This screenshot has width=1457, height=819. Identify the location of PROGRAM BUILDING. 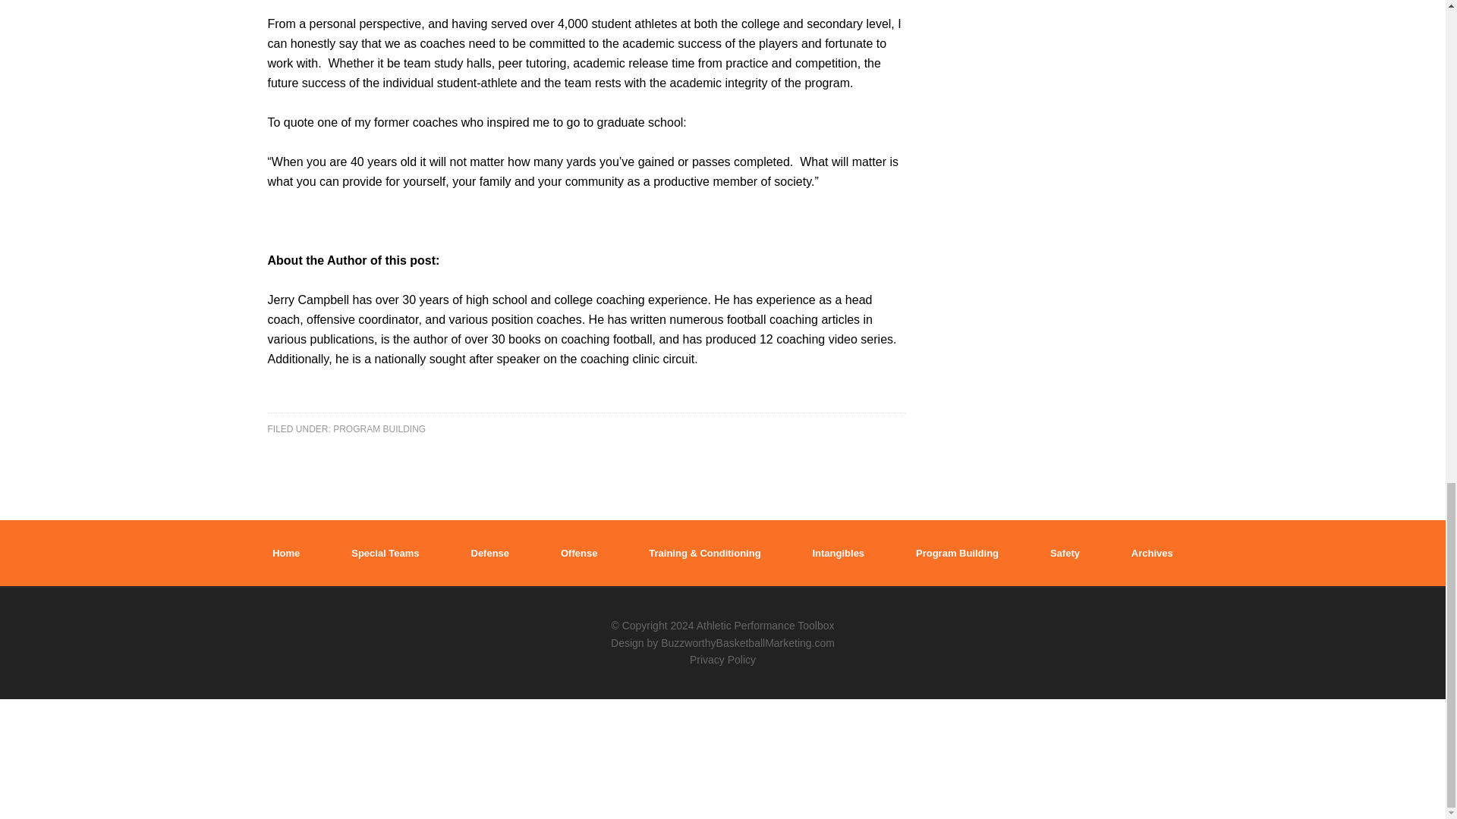
(379, 428).